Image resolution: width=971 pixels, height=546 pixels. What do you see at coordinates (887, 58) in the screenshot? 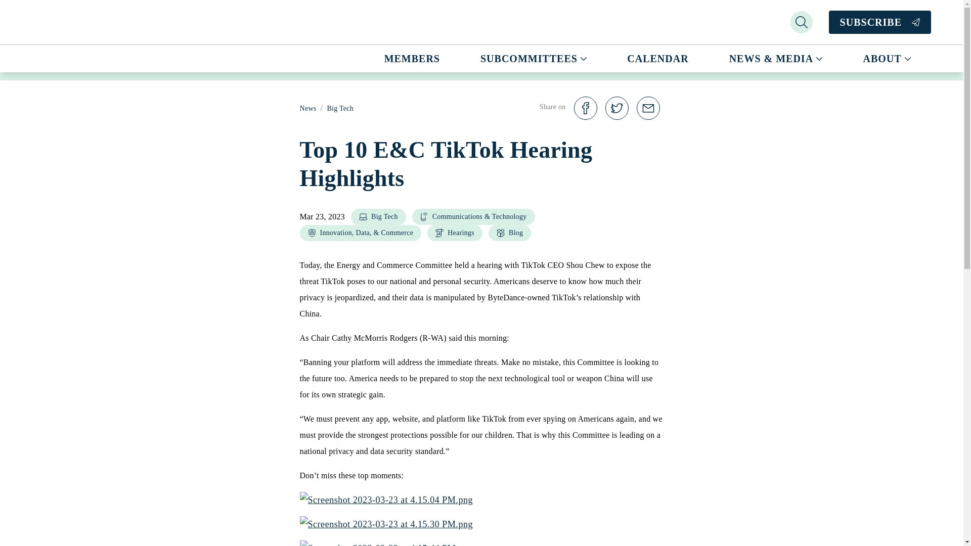
I see `ABOUT` at bounding box center [887, 58].